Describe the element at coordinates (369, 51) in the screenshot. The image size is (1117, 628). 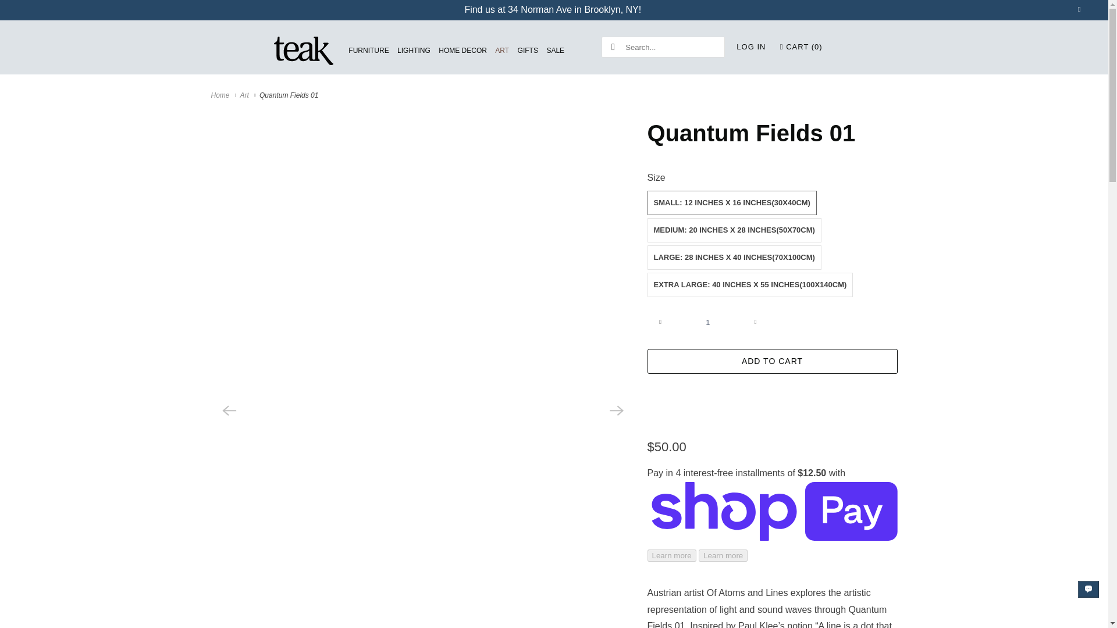
I see `FURNITURE` at that location.